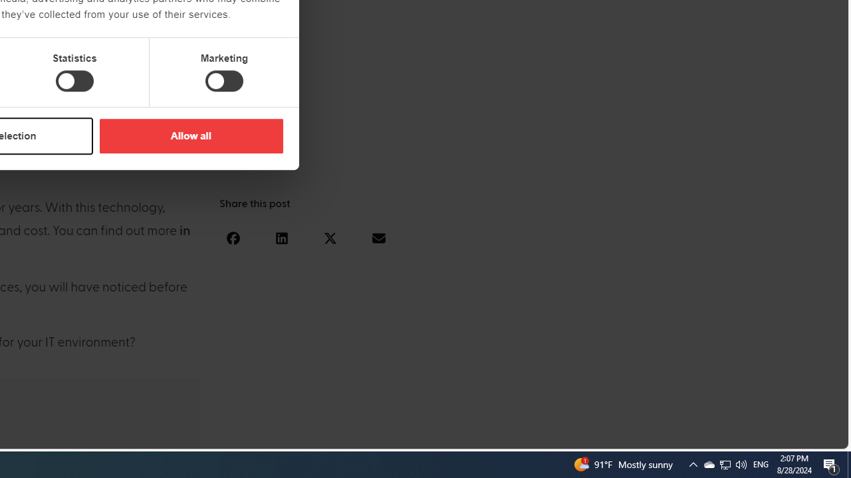 The width and height of the screenshot is (851, 478). Describe the element at coordinates (669, 436) in the screenshot. I see `Language switcher : Polish` at that location.